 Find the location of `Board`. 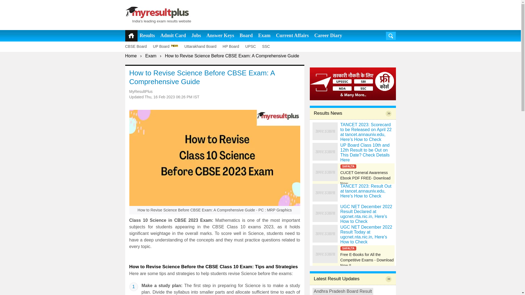

Board is located at coordinates (246, 36).